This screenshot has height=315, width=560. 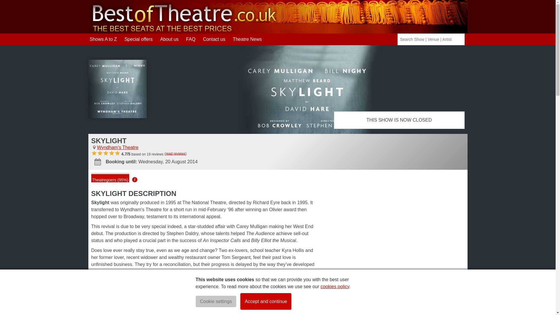 I want to click on Skylight, so click(x=117, y=89).